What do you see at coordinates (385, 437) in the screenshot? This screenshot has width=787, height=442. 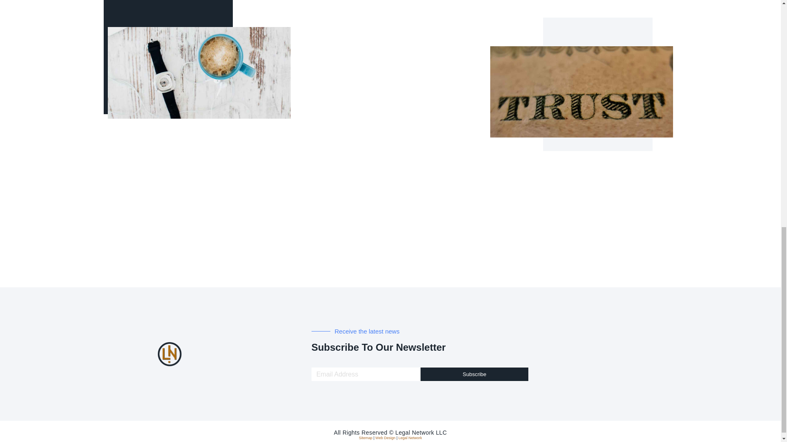 I see `Web Design` at bounding box center [385, 437].